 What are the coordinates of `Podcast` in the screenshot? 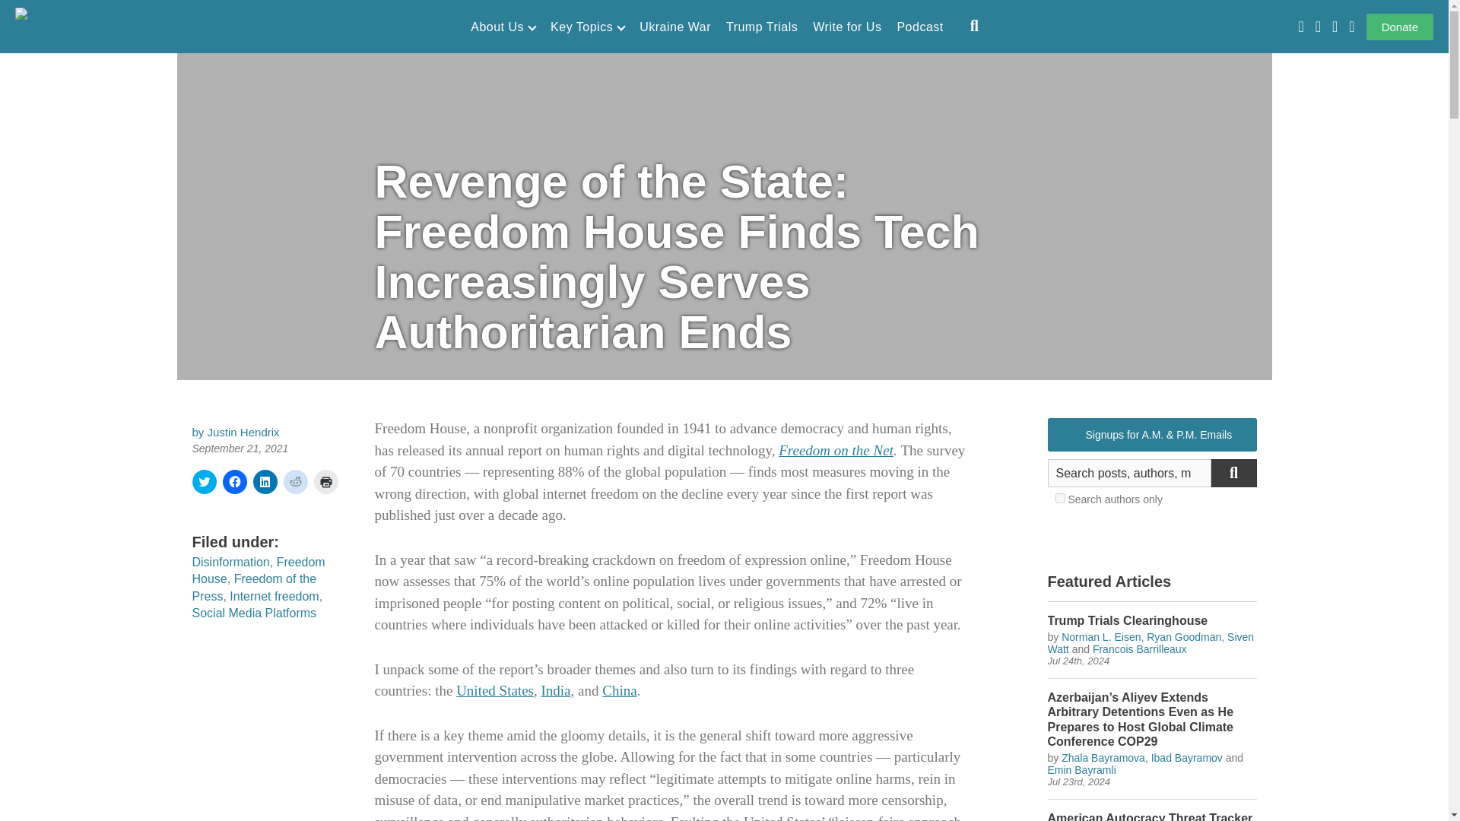 It's located at (919, 27).